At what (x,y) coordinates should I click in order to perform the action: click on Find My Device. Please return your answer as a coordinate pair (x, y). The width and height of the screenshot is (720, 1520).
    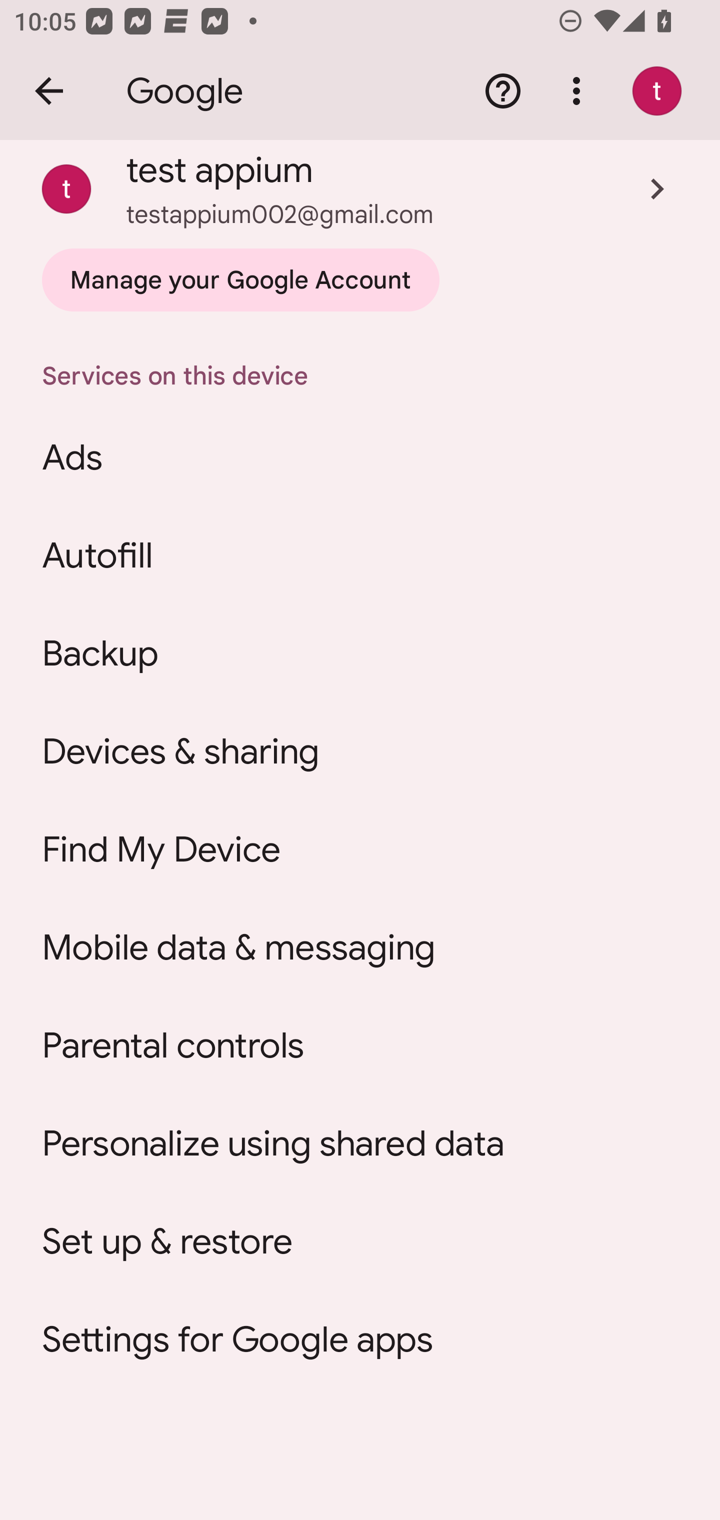
    Looking at the image, I should click on (360, 849).